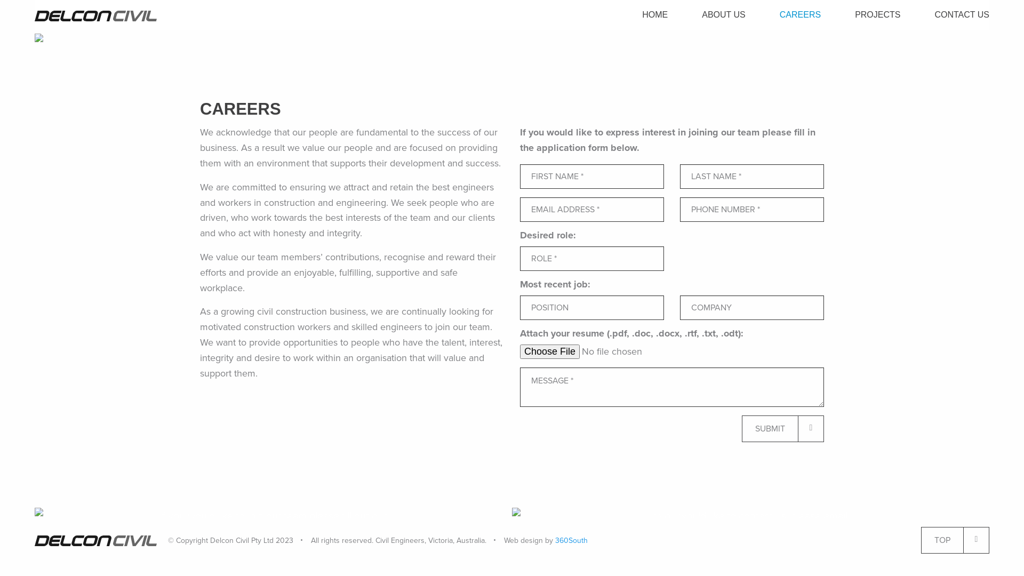  What do you see at coordinates (724, 15) in the screenshot?
I see `ABOUT US` at bounding box center [724, 15].